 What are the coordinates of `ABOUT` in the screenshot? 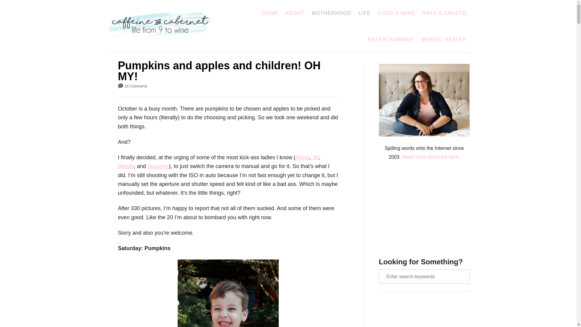 It's located at (295, 13).